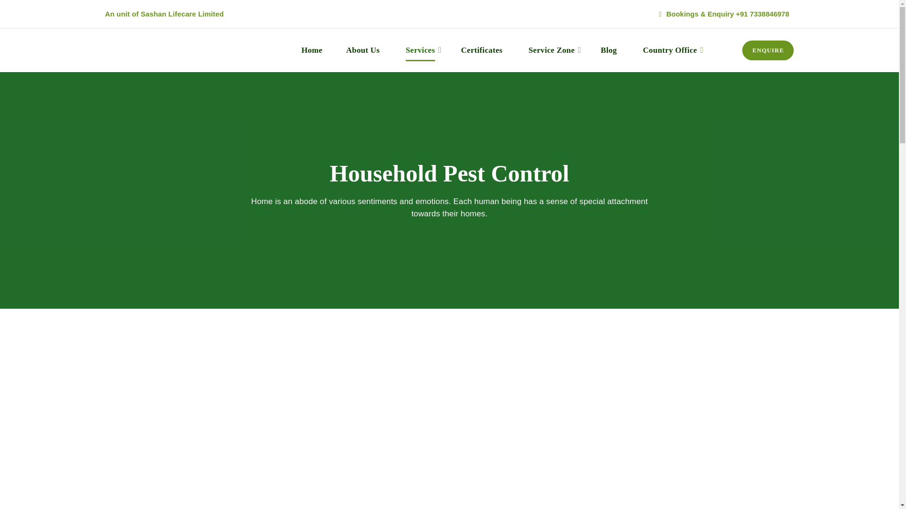  Describe the element at coordinates (482, 50) in the screenshot. I see `Certificates` at that location.